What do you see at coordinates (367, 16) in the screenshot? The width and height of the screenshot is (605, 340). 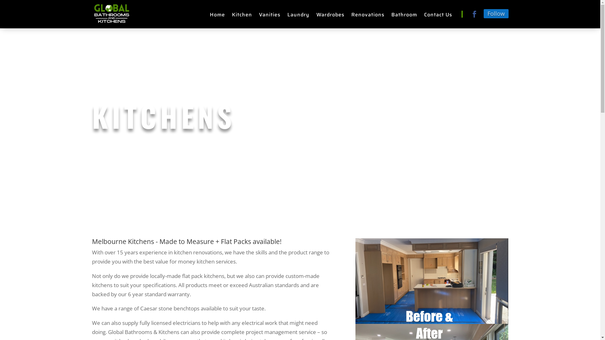 I see `Renovations` at bounding box center [367, 16].